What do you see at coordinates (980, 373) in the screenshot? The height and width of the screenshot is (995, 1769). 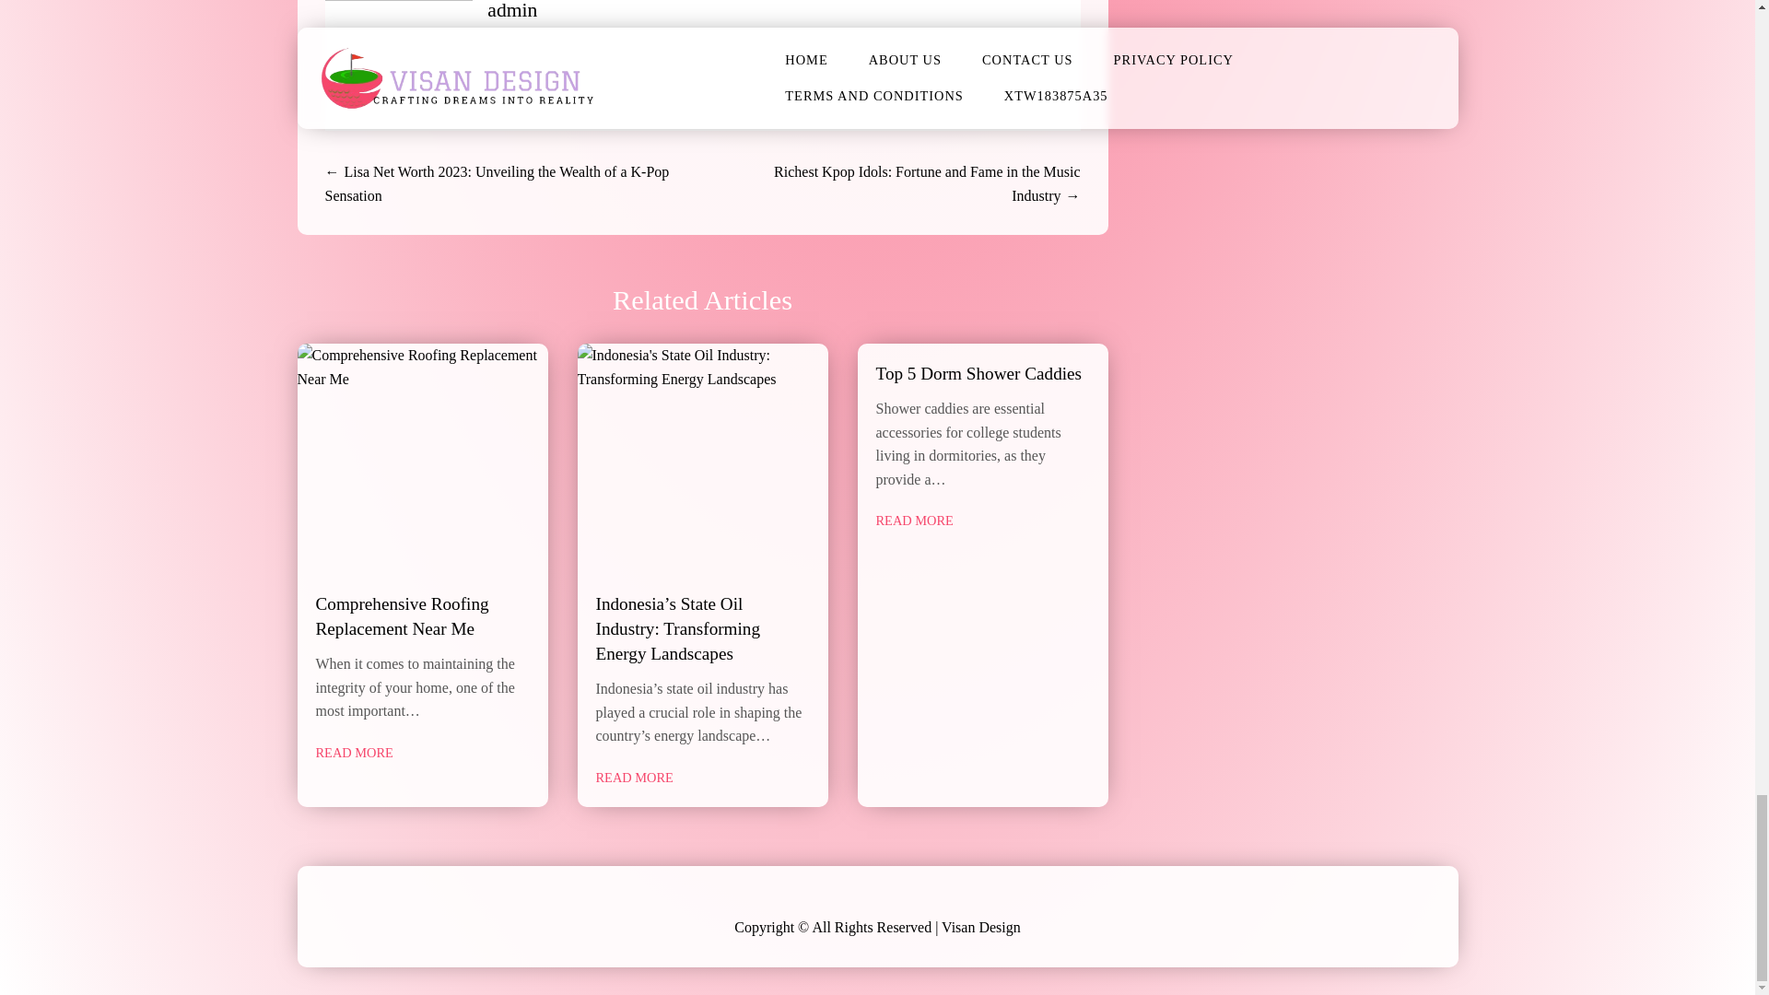 I see `Top 5 Dorm Shower Caddies ` at bounding box center [980, 373].